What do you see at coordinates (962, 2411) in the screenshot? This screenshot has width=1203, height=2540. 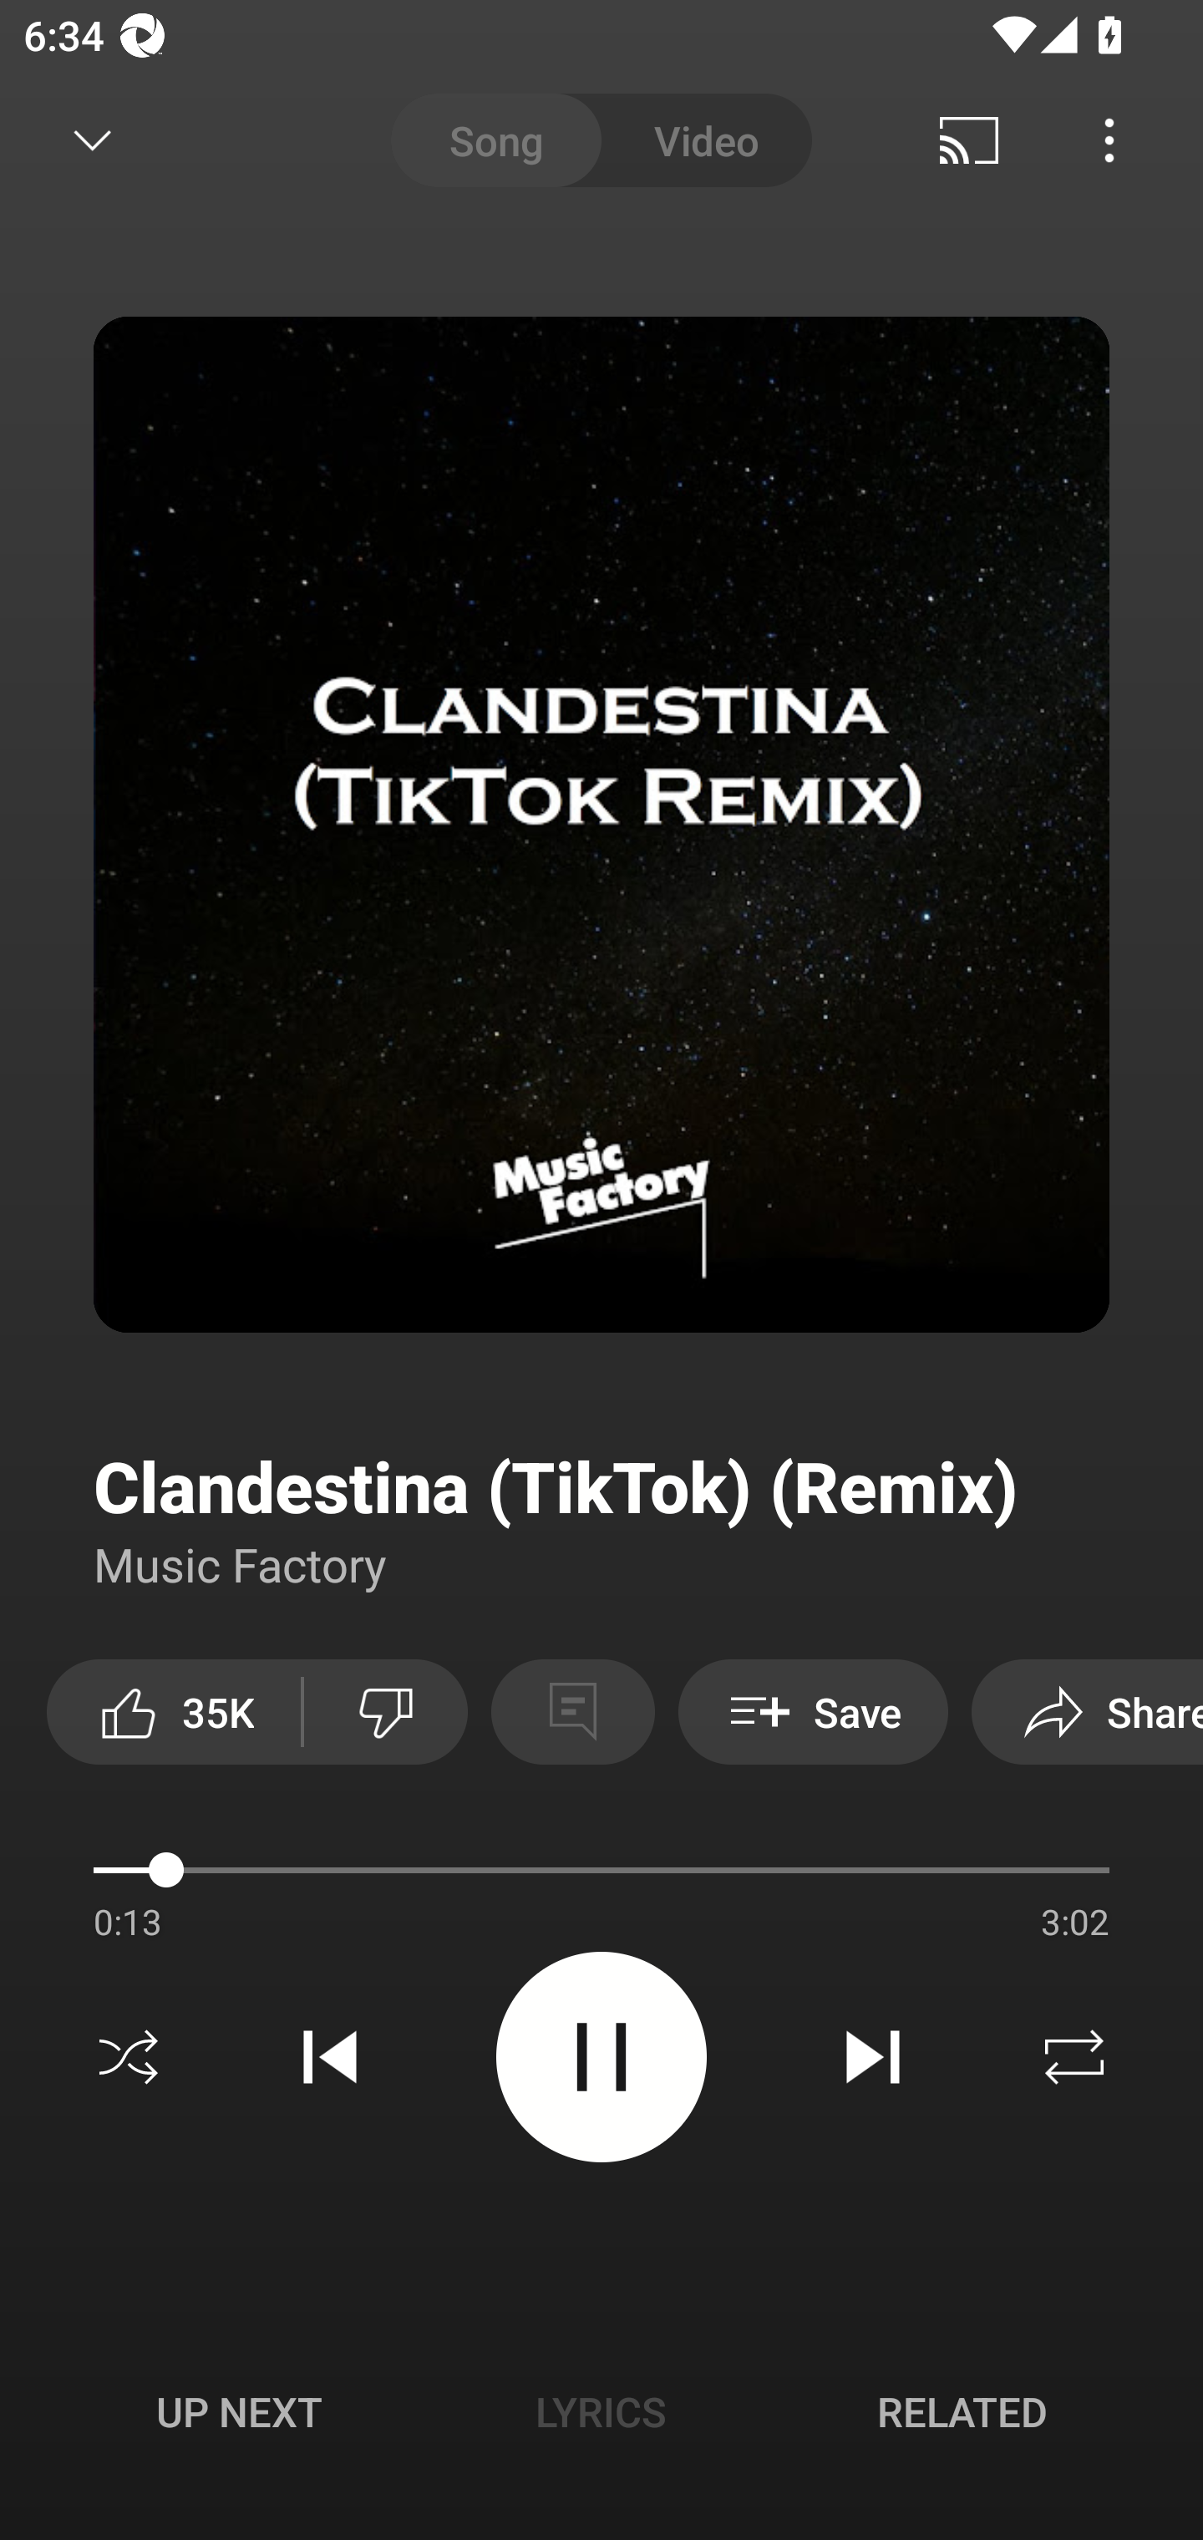 I see `Related RELATED` at bounding box center [962, 2411].